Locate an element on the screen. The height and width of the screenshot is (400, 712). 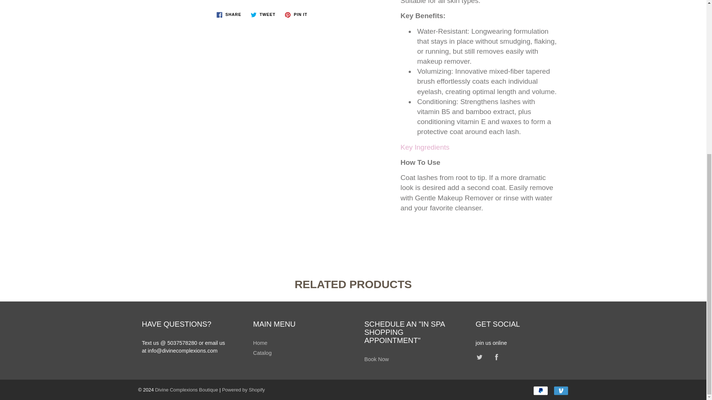
SHARE is located at coordinates (229, 14).